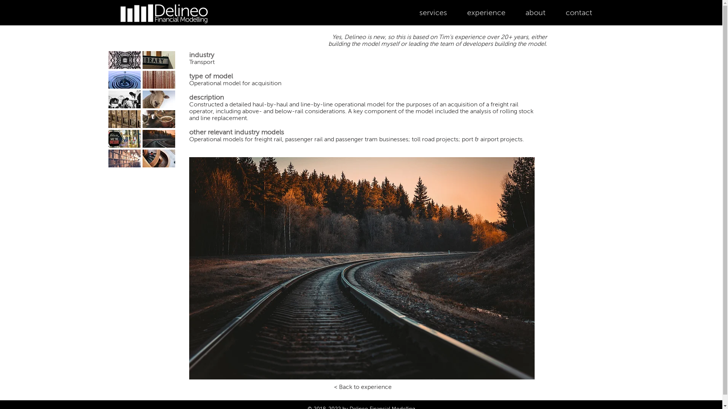 This screenshot has width=728, height=409. I want to click on about, so click(536, 13).